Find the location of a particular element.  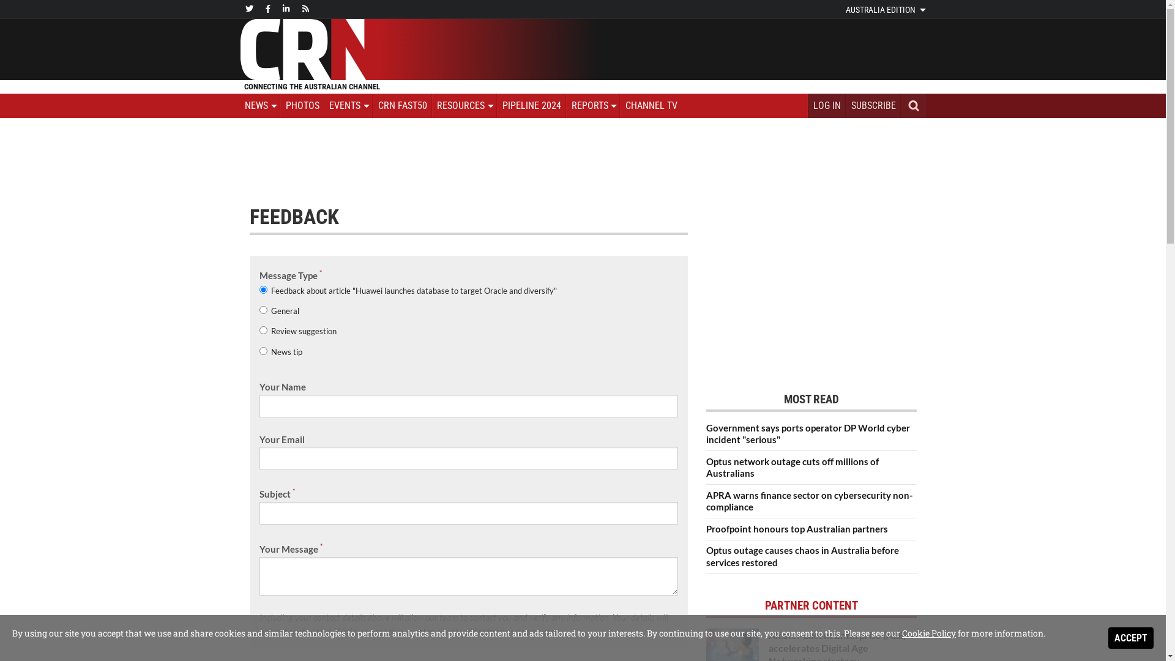

APRA warns finance sector on cybersecurity non-compliance is located at coordinates (811, 504).